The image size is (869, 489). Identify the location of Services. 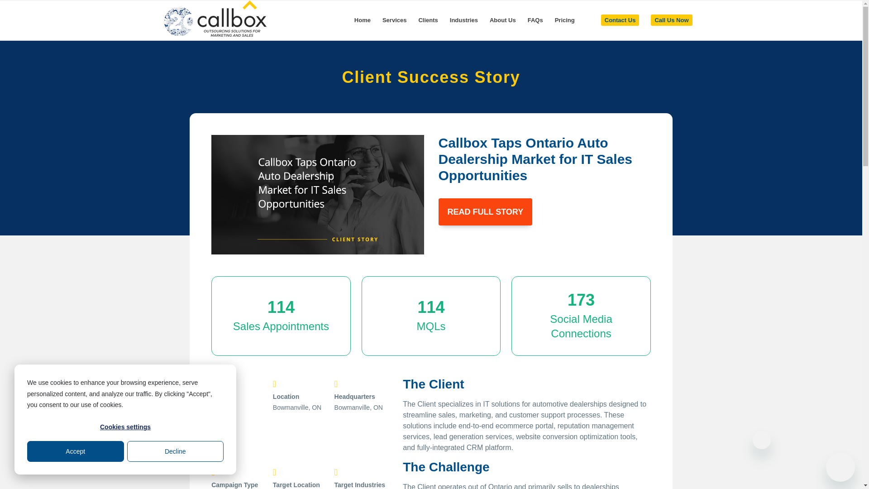
(395, 20).